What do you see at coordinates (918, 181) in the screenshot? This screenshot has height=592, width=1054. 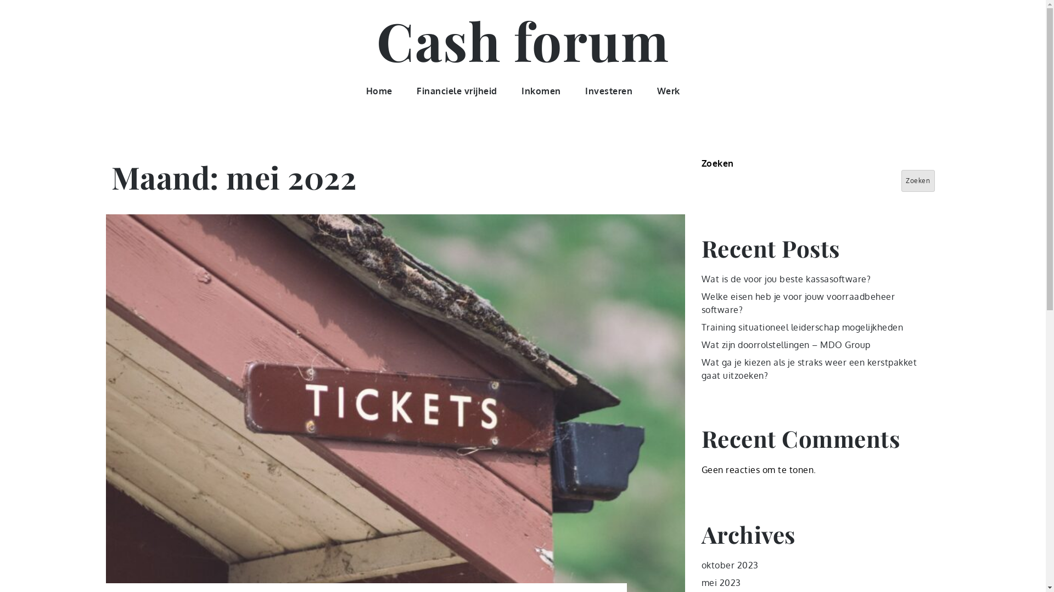 I see `Zoeken` at bounding box center [918, 181].